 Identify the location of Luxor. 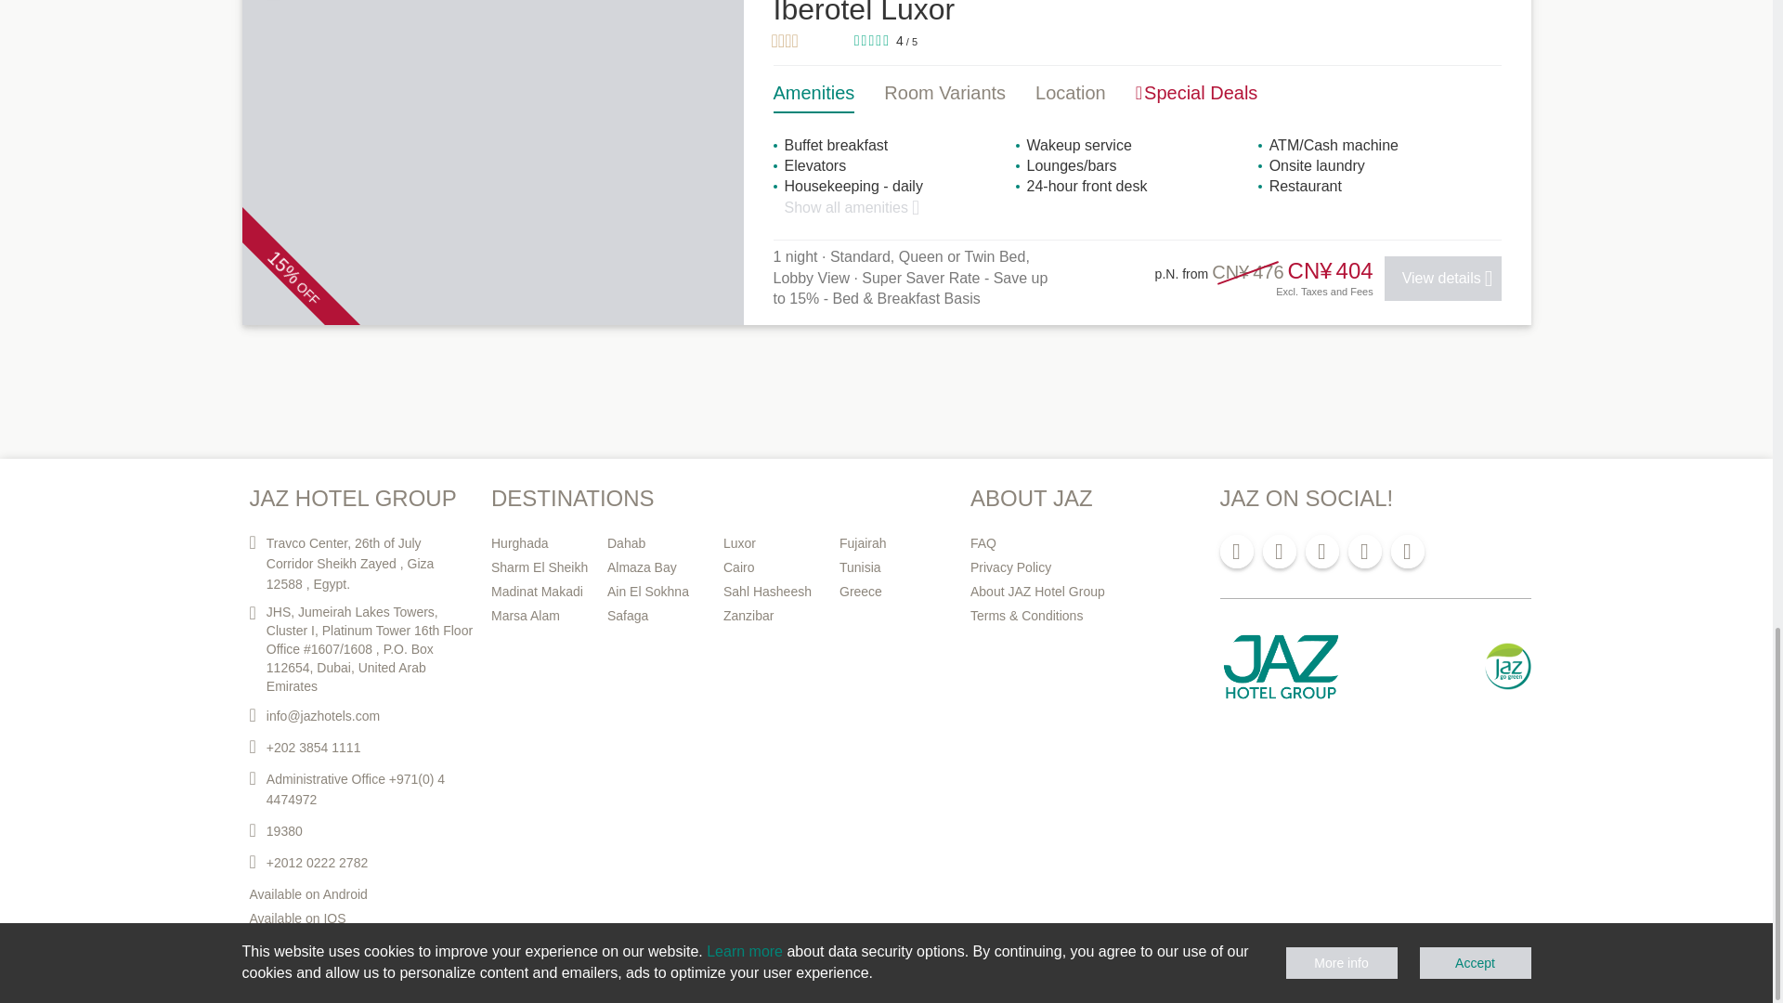
(774, 543).